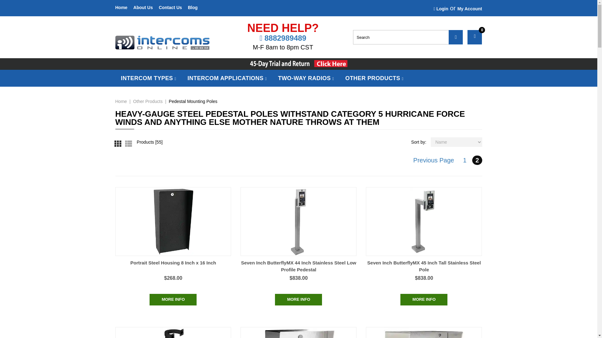  I want to click on Contact Us, so click(170, 8).